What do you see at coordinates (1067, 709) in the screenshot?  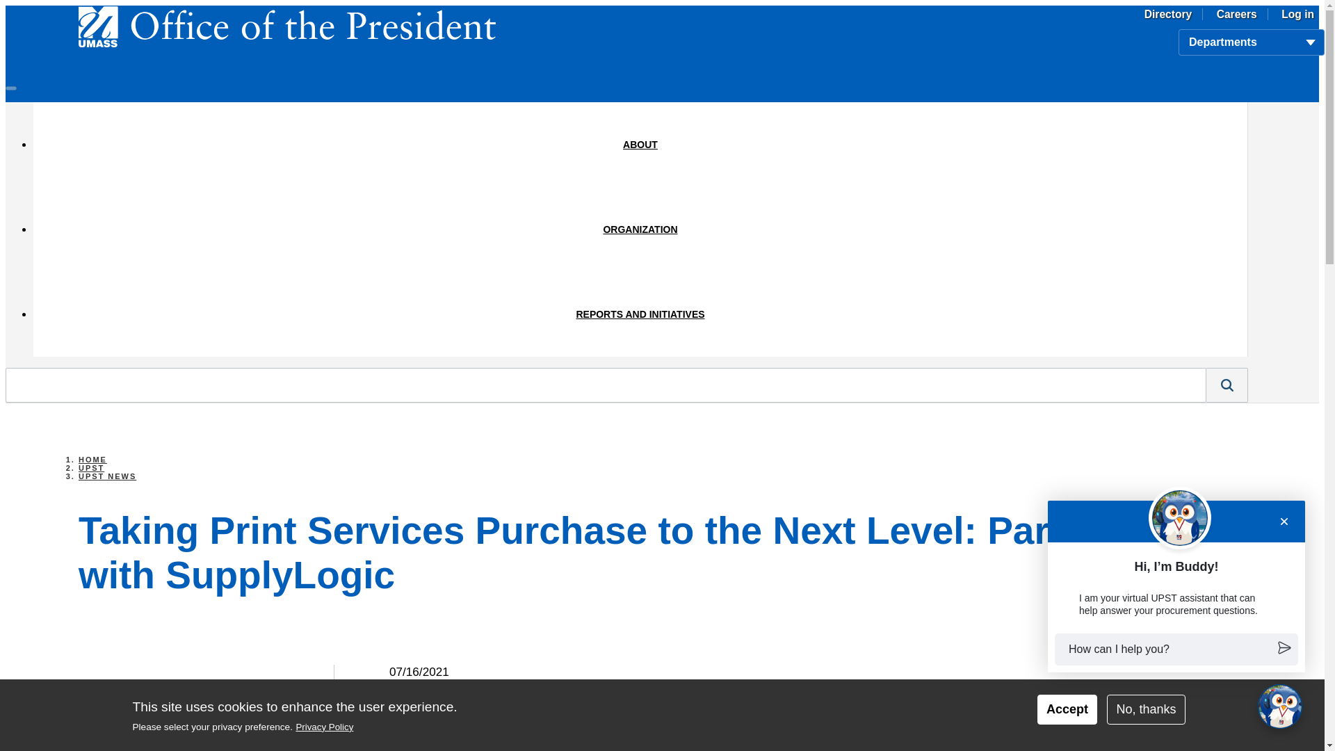 I see `Accept` at bounding box center [1067, 709].